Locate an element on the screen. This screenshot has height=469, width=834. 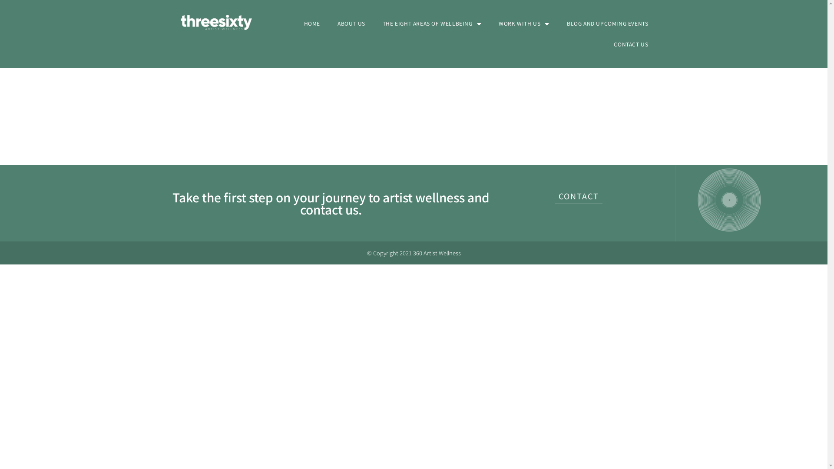
CONTACT US is located at coordinates (631, 44).